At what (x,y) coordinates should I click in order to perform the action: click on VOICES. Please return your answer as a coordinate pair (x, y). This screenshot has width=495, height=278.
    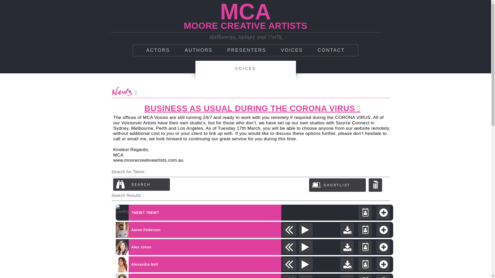
    Looking at the image, I should click on (292, 50).